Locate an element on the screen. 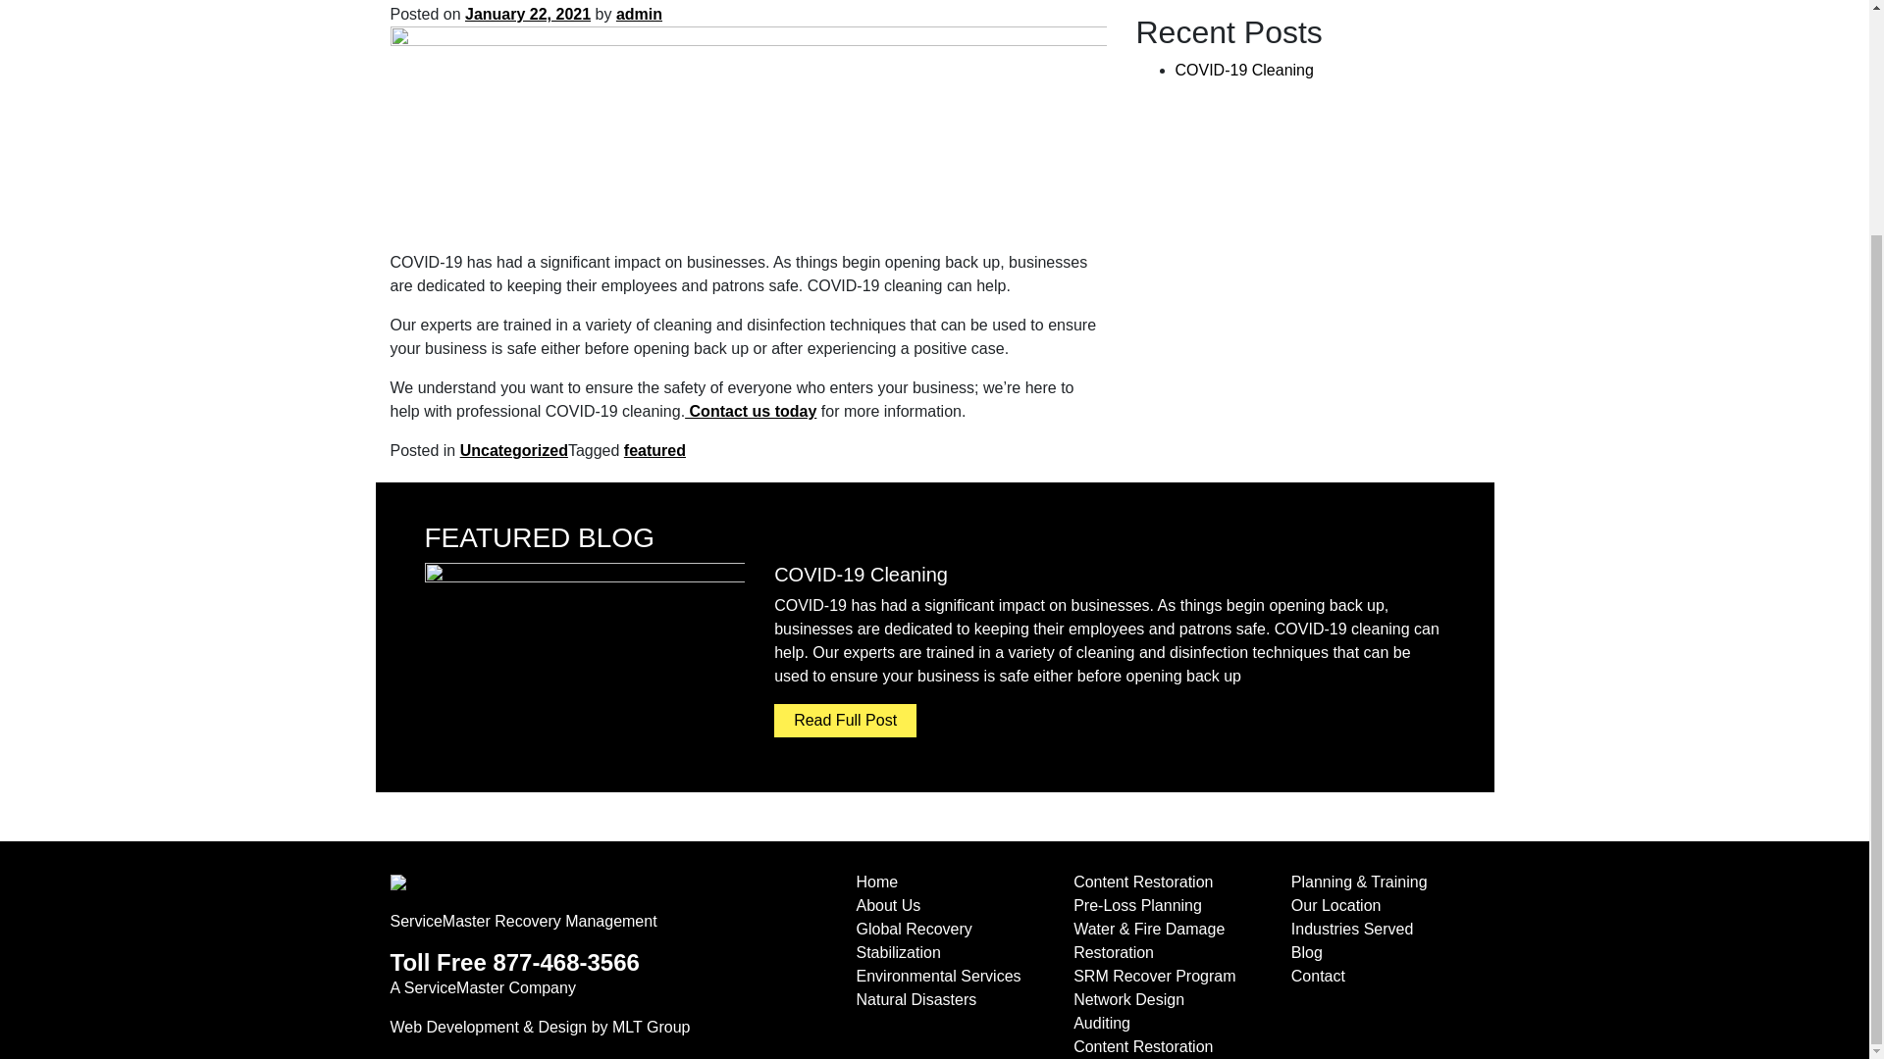 The width and height of the screenshot is (1884, 1059). admin is located at coordinates (639, 14).